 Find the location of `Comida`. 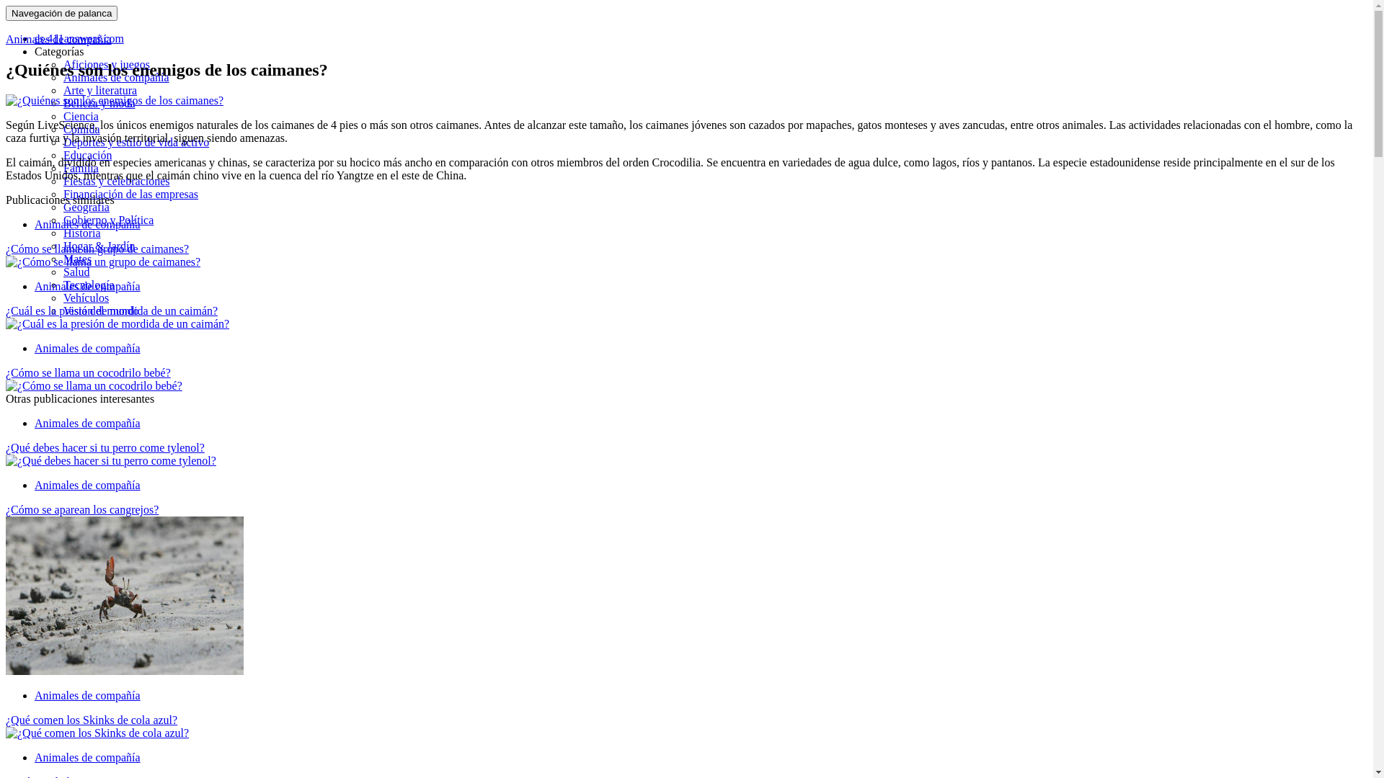

Comida is located at coordinates (82, 130).